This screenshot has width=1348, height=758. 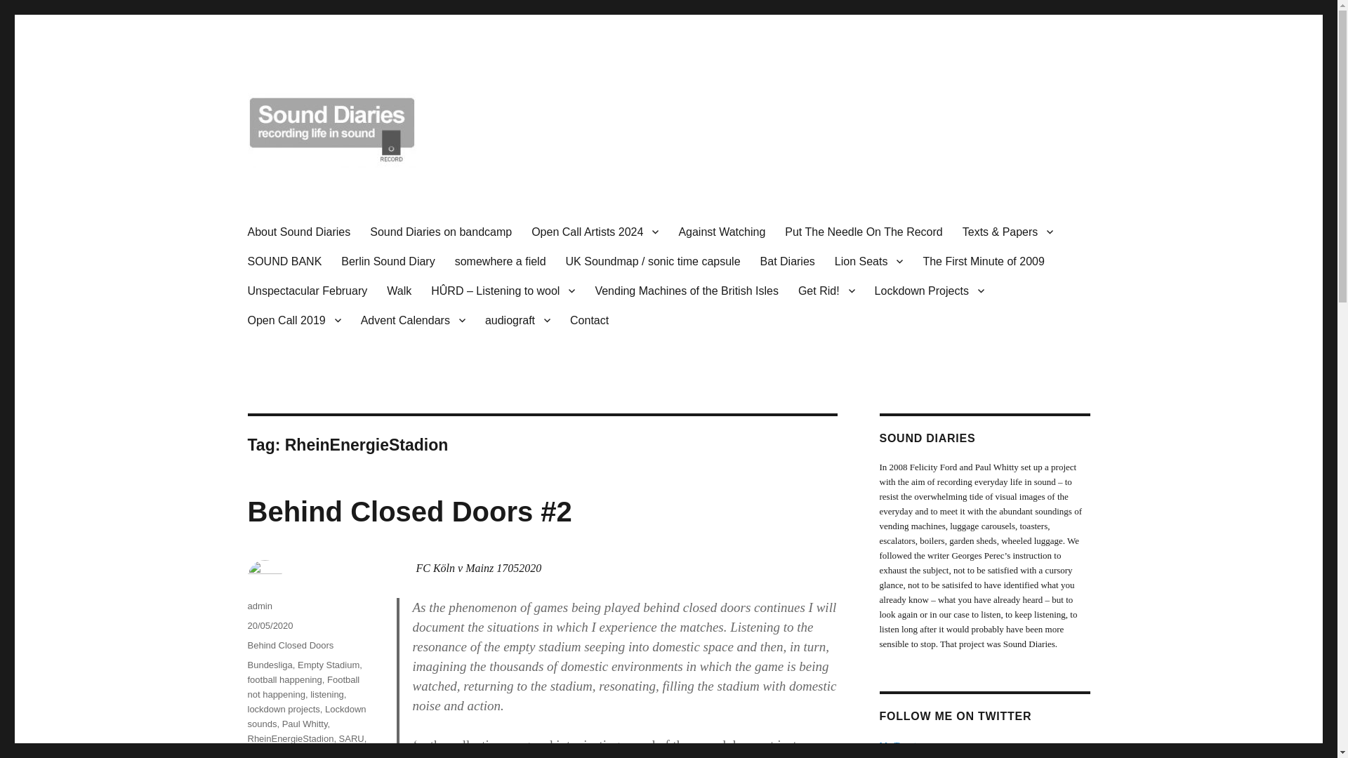 I want to click on Sound Diaries on bandcamp, so click(x=441, y=232).